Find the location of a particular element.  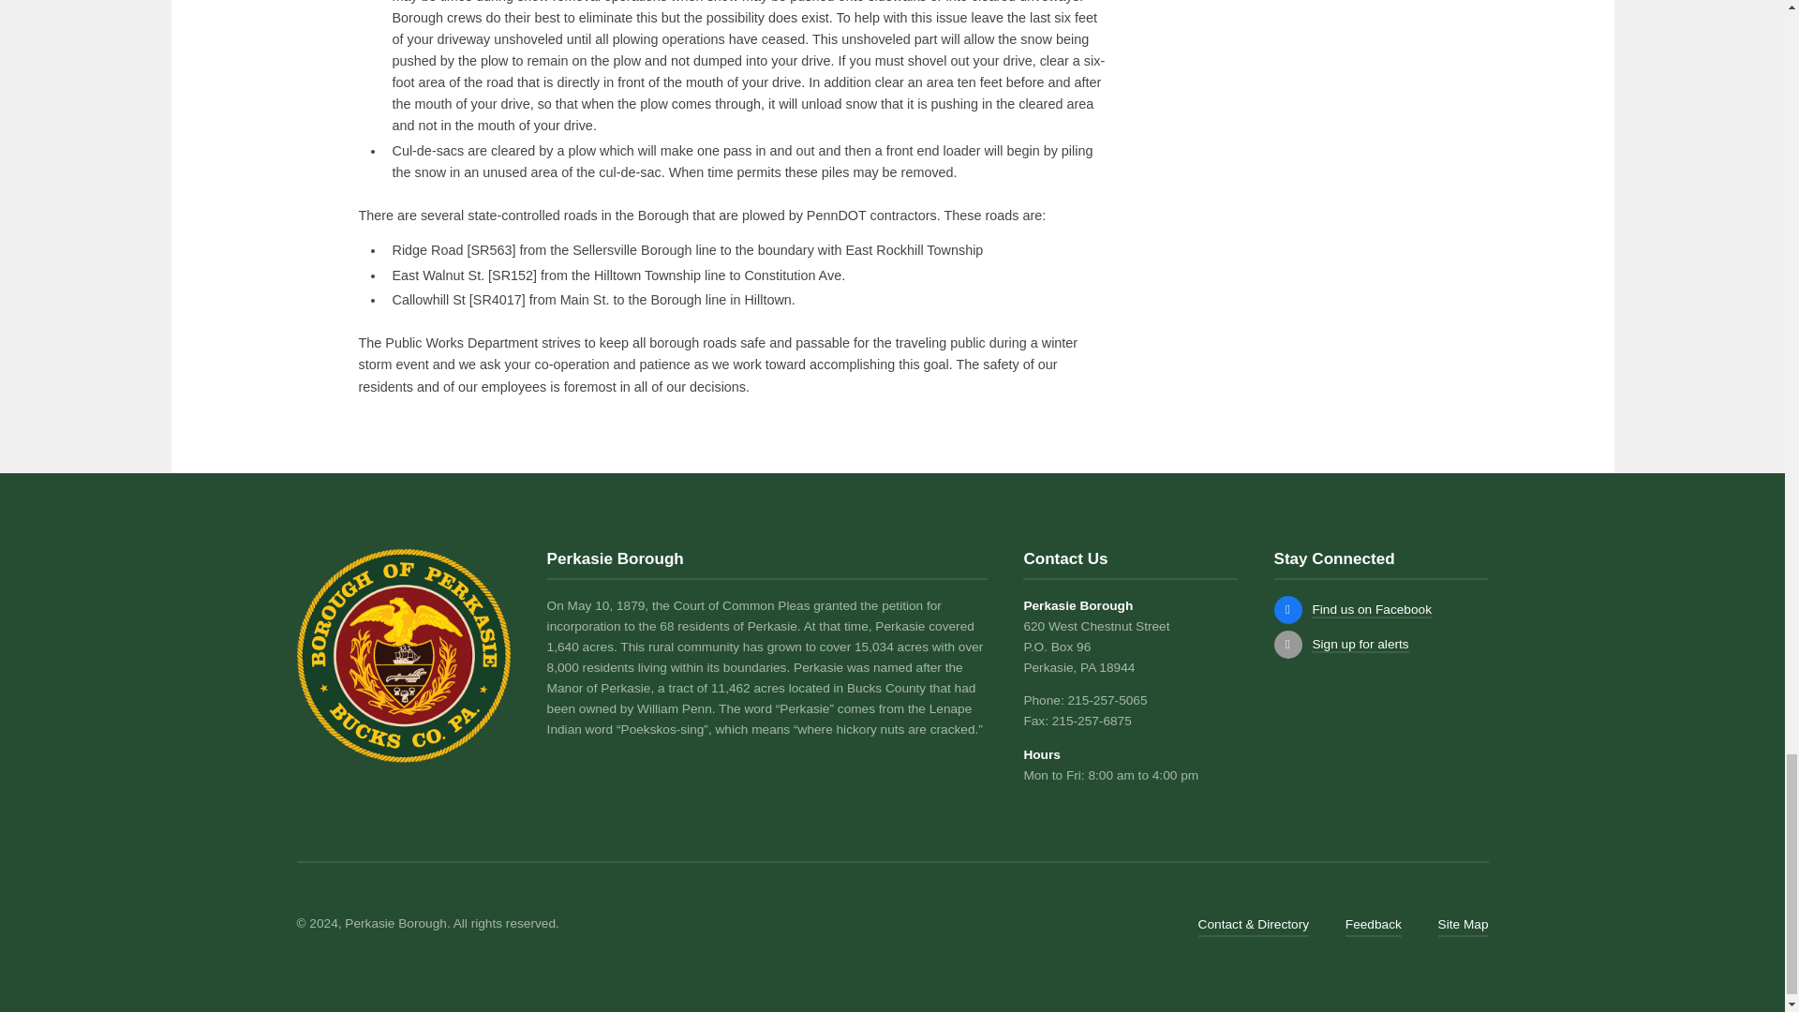

Find us on Facebook is located at coordinates (1287, 610).